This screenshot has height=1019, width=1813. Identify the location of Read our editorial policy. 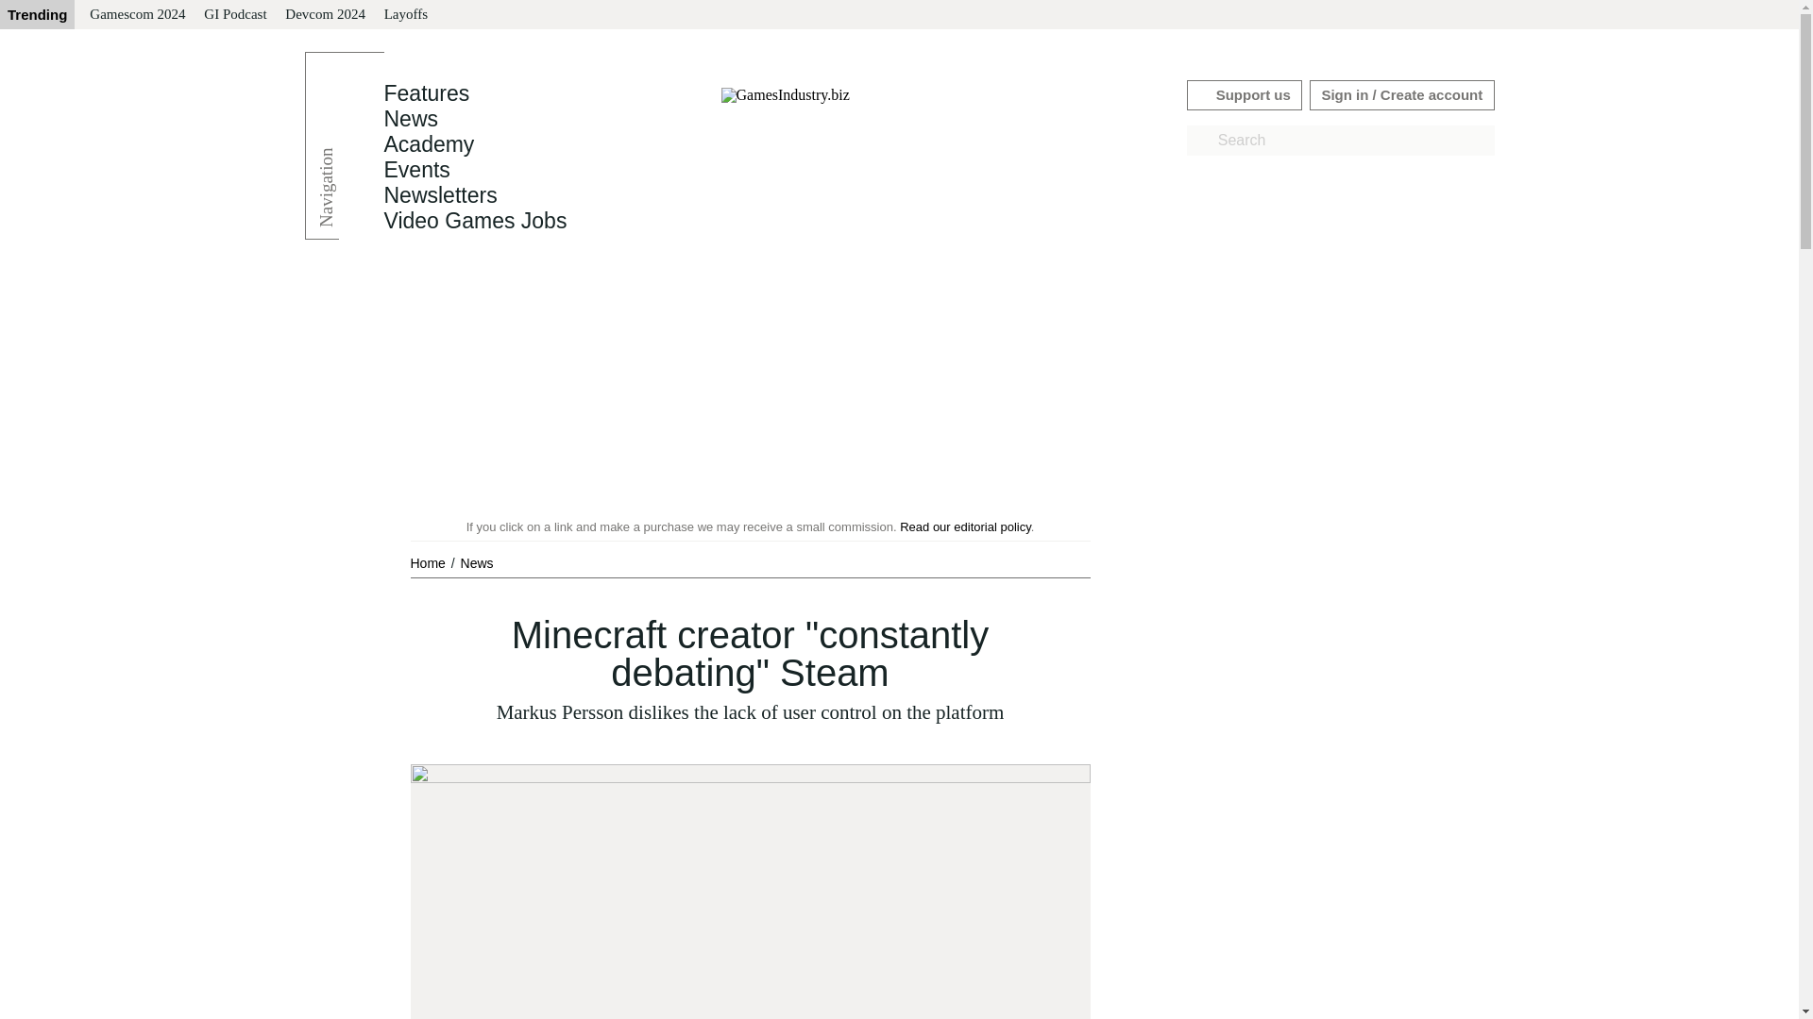
(965, 526).